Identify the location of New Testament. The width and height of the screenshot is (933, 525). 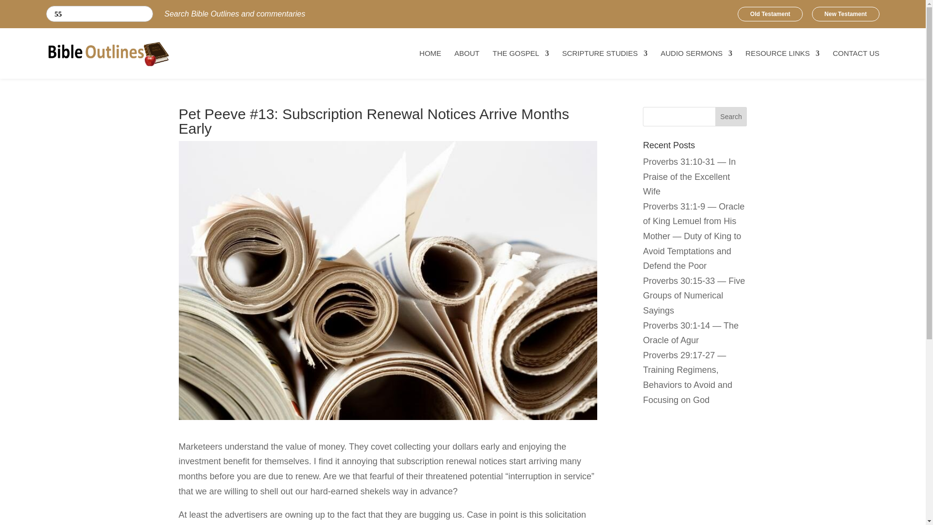
(846, 14).